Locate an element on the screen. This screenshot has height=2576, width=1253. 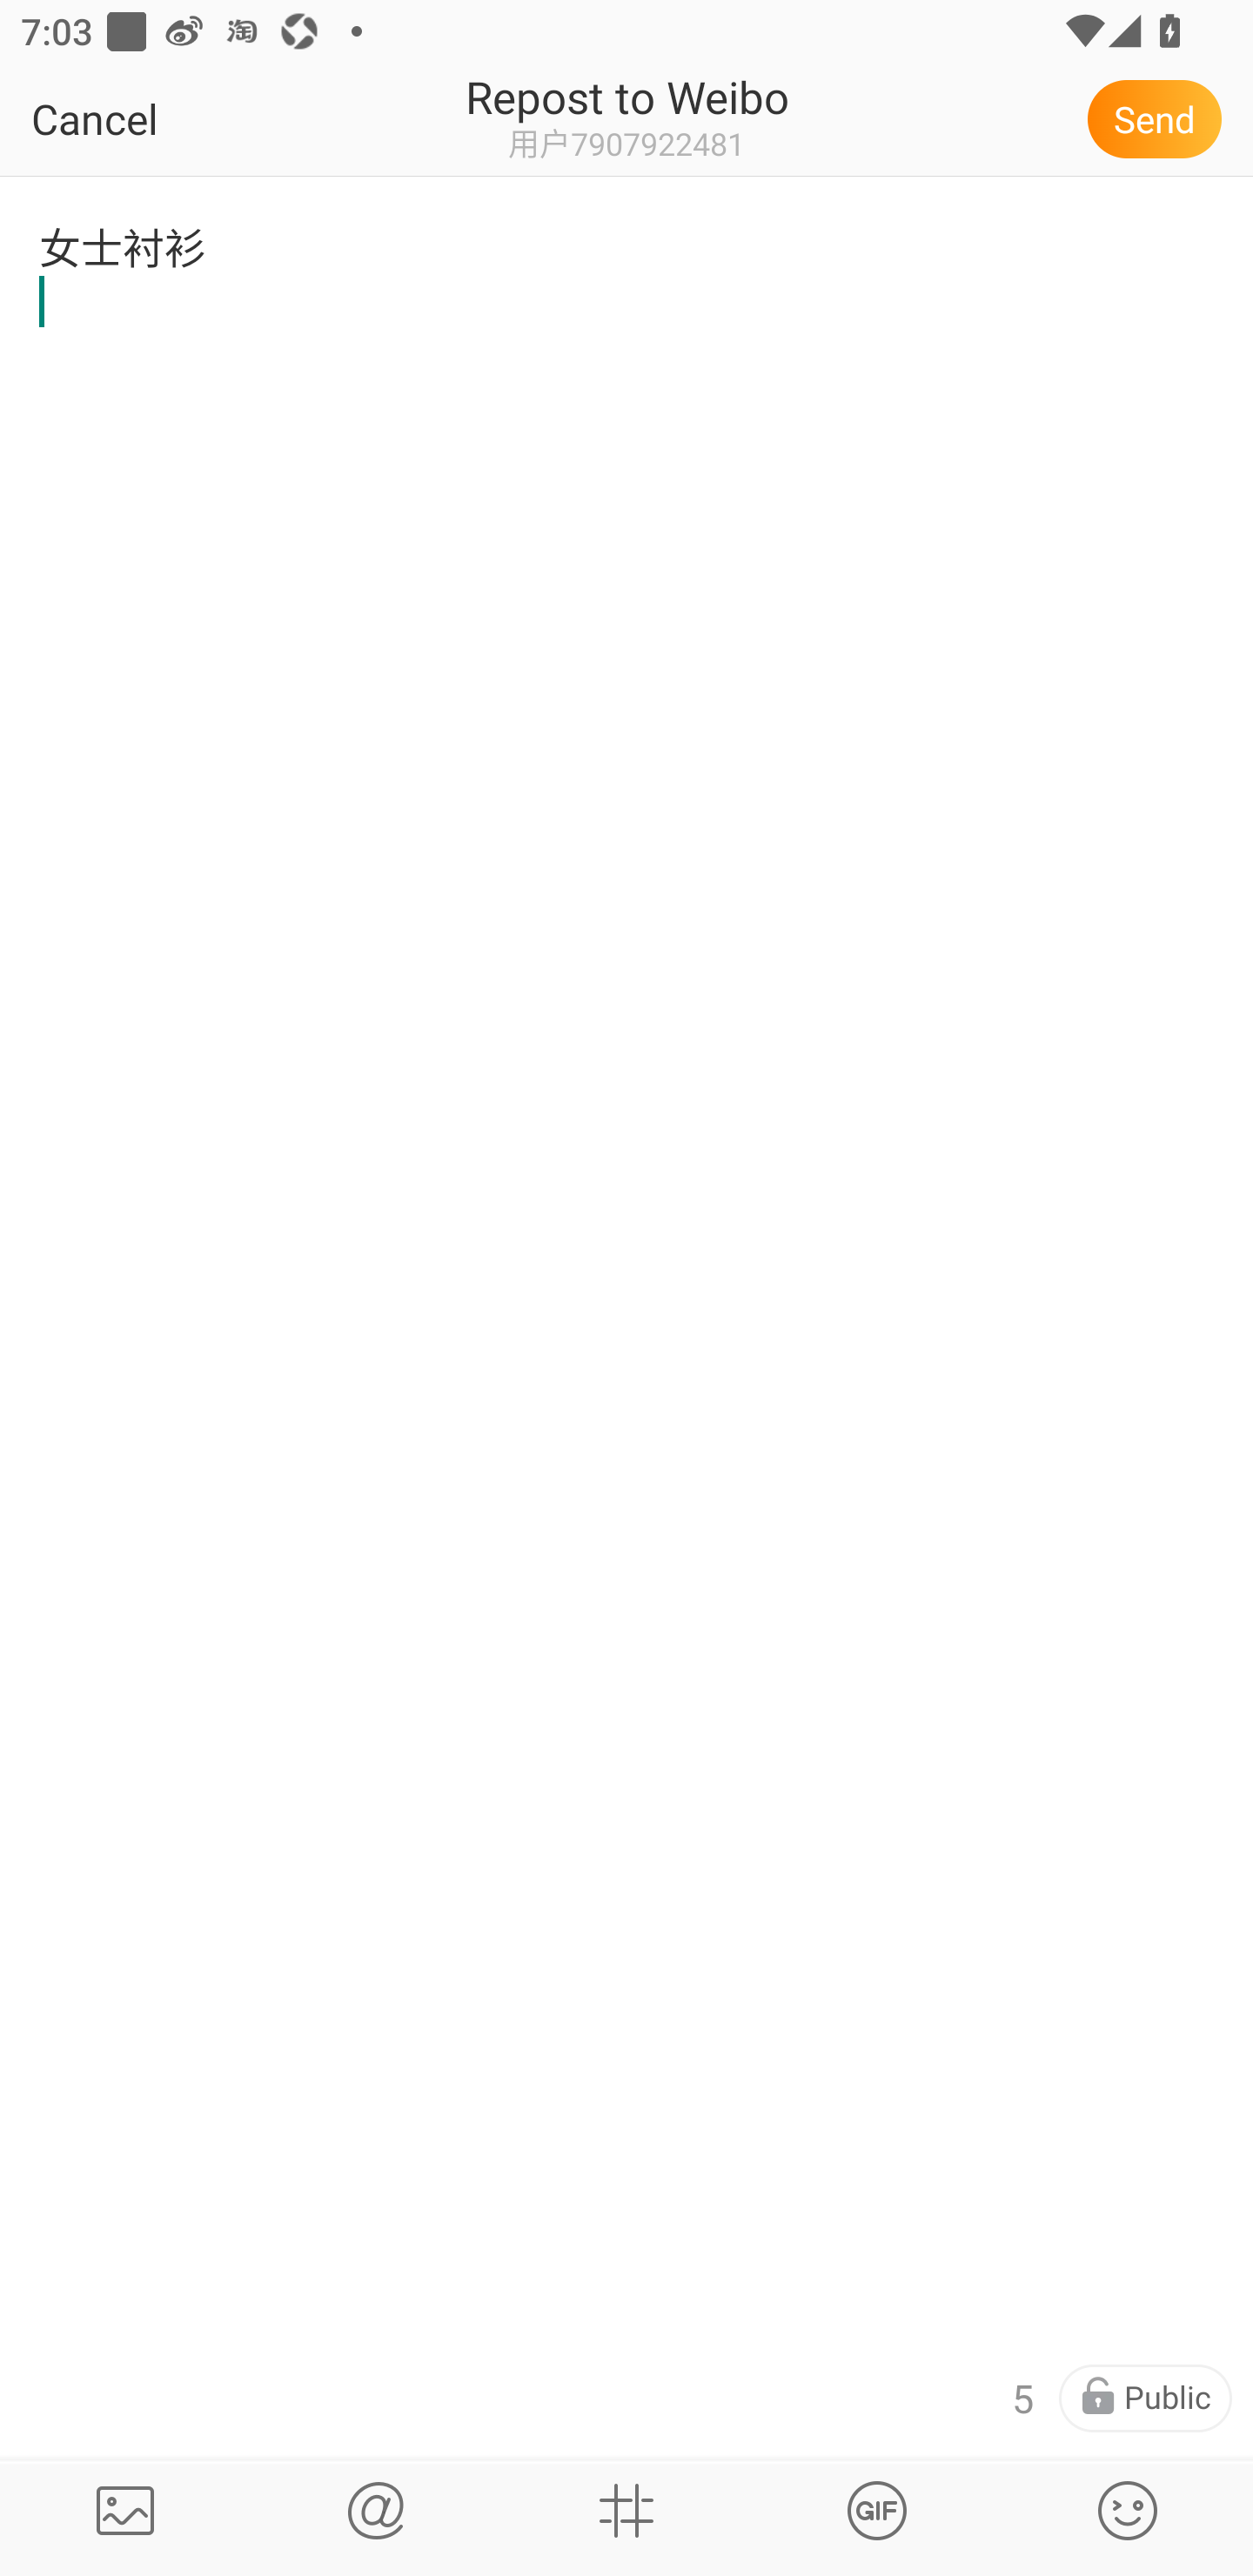
请插入表情 is located at coordinates (1128, 2510).